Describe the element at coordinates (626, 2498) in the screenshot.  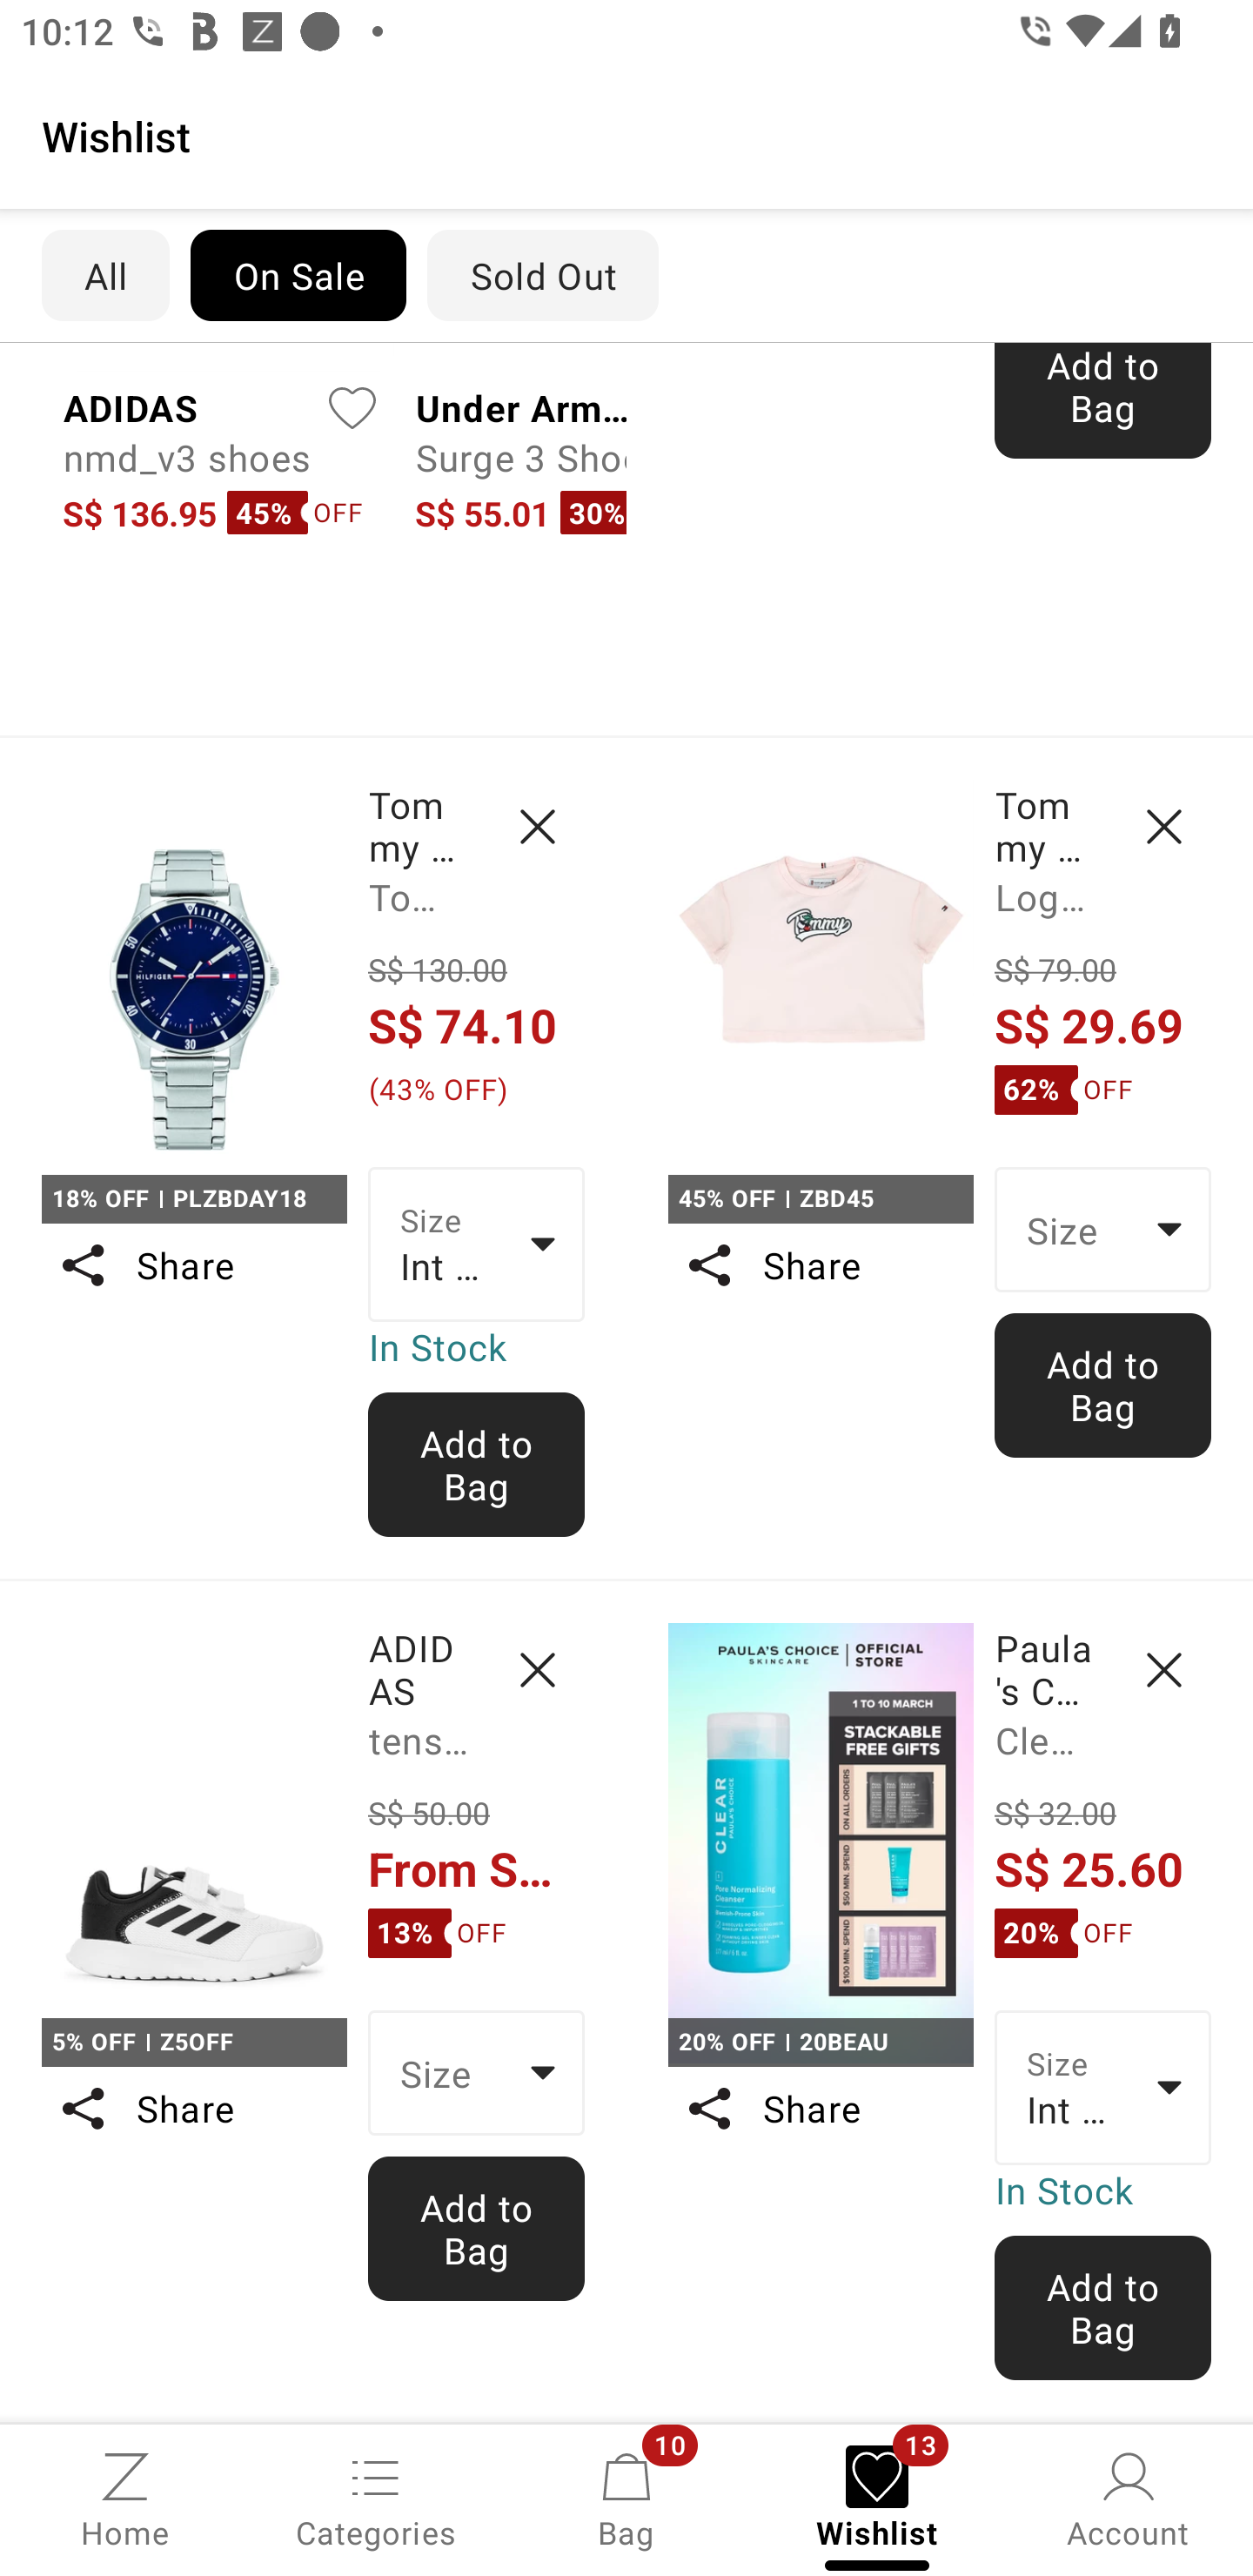
I see `Bag, 10 new notifications Bag` at that location.